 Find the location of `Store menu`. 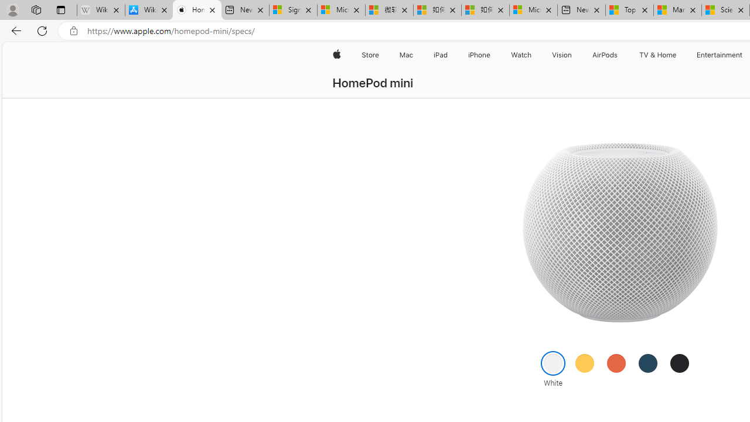

Store menu is located at coordinates (381, 55).